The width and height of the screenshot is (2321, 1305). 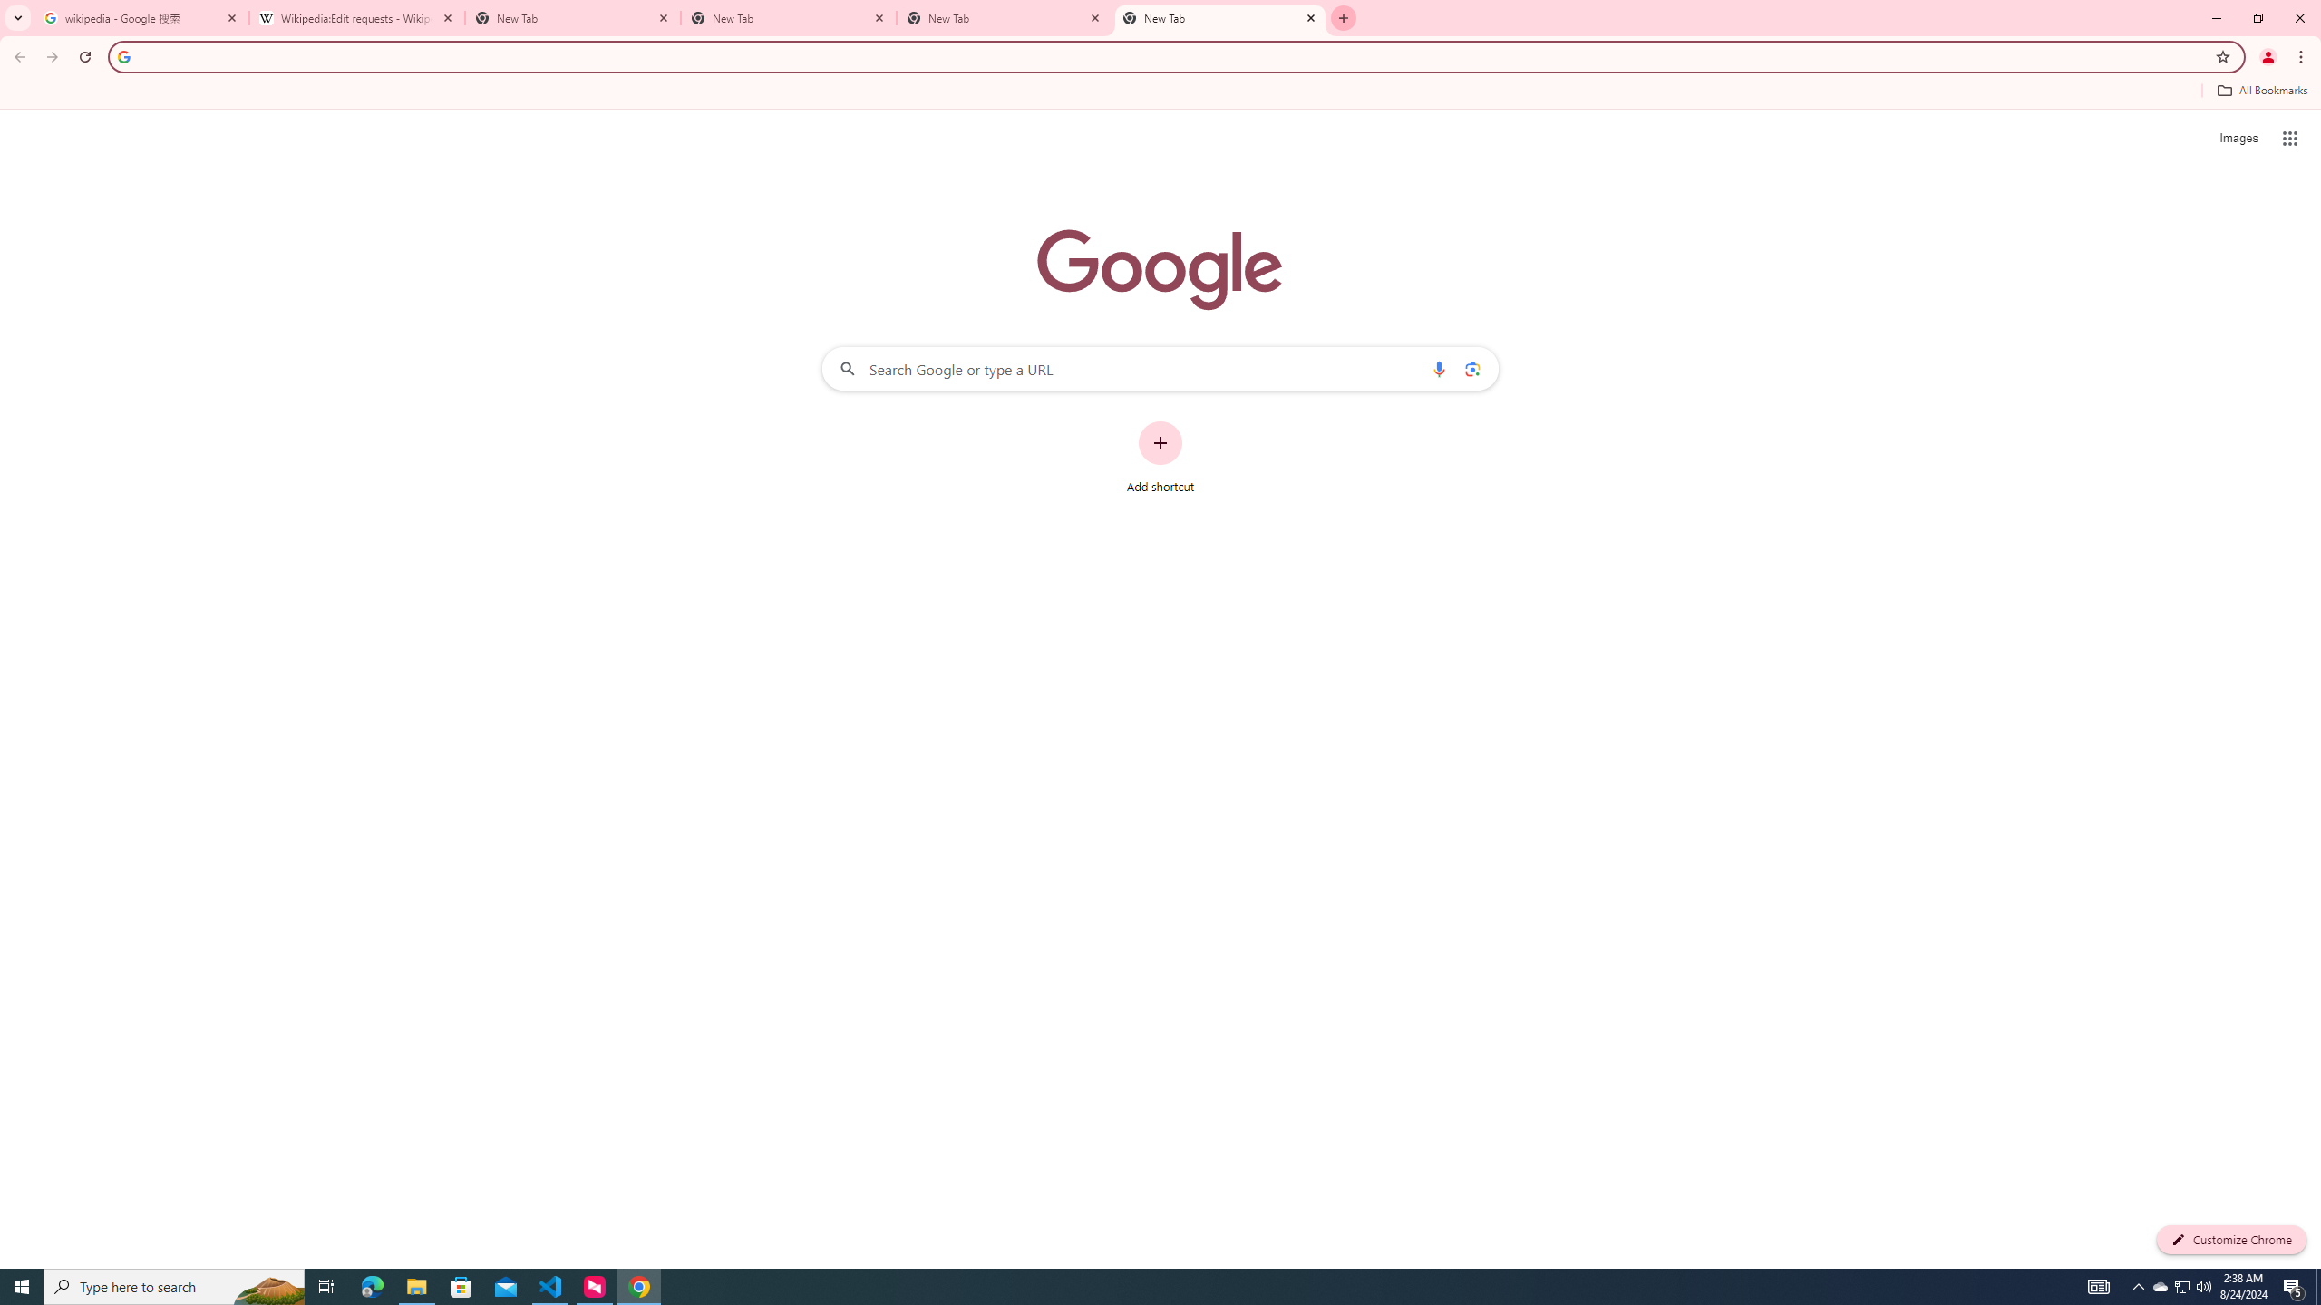 I want to click on Search tabs, so click(x=17, y=18).